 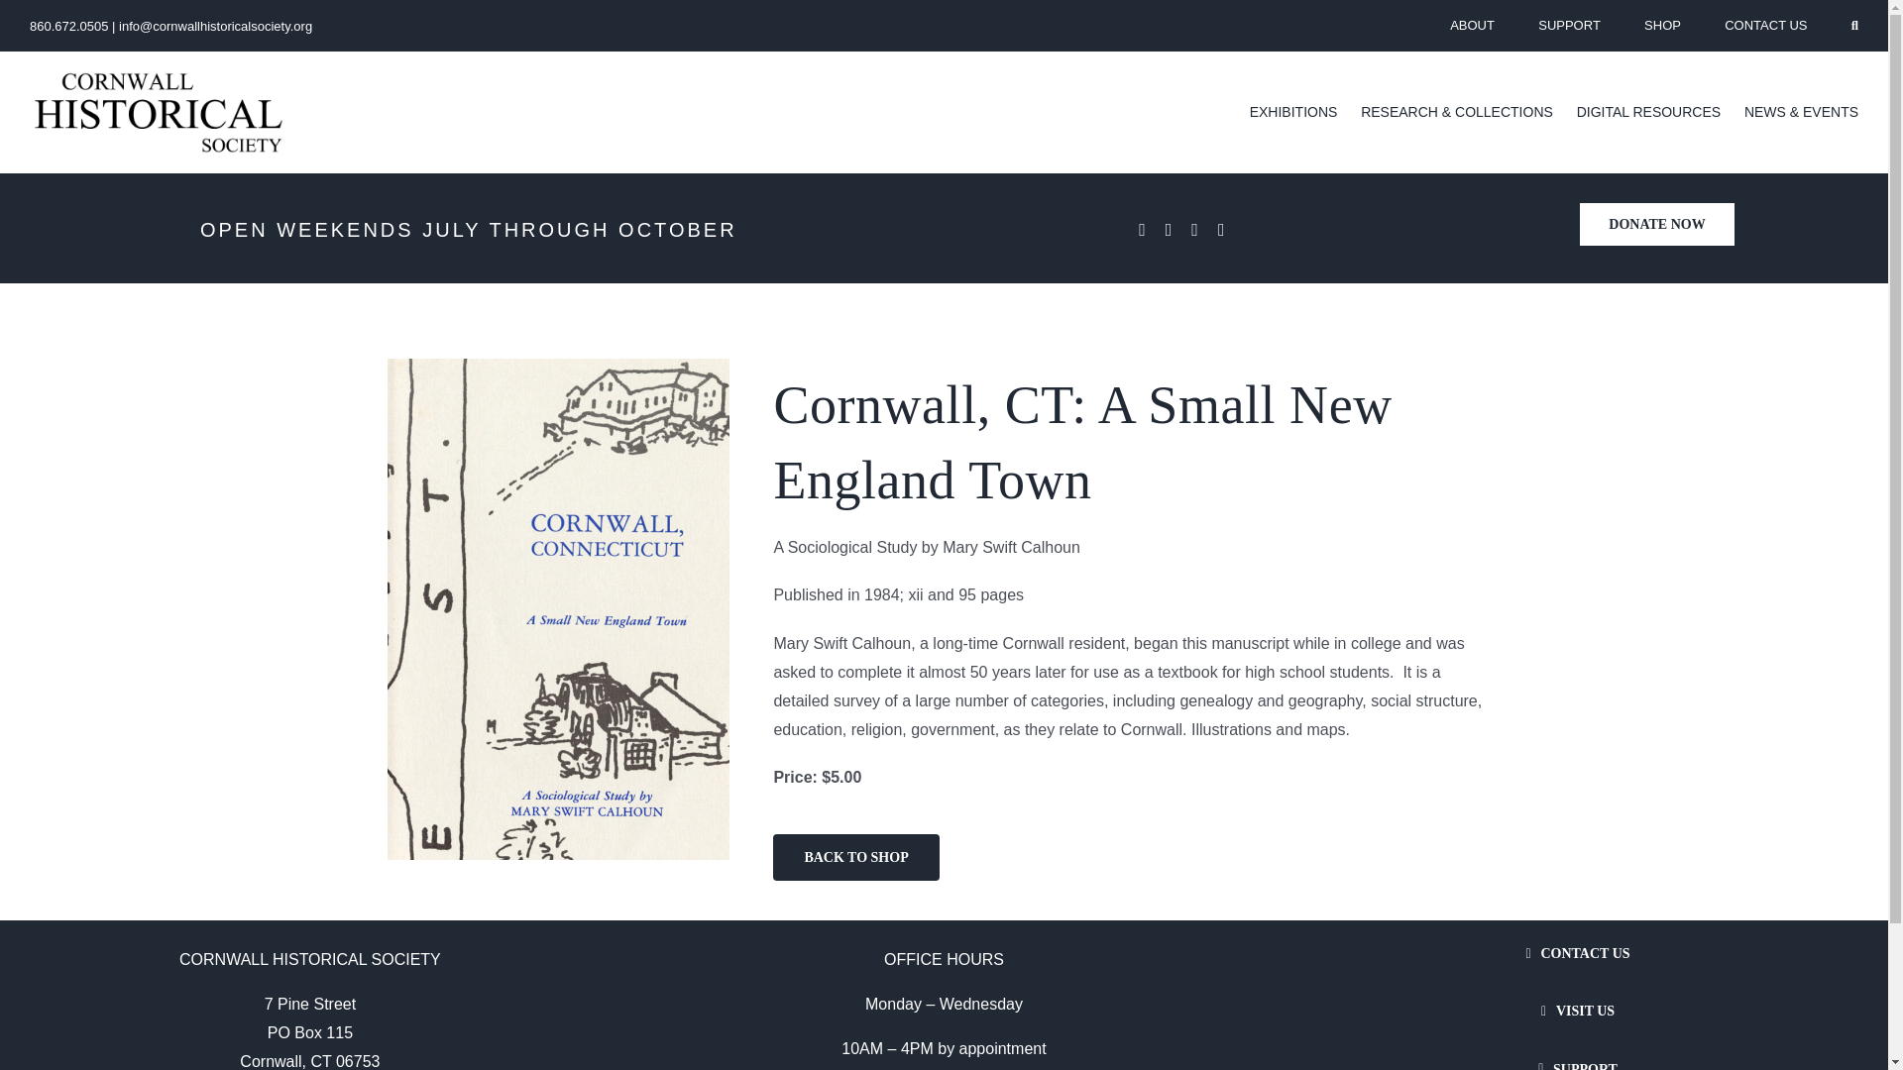 What do you see at coordinates (69, 26) in the screenshot?
I see `860.672.0505` at bounding box center [69, 26].